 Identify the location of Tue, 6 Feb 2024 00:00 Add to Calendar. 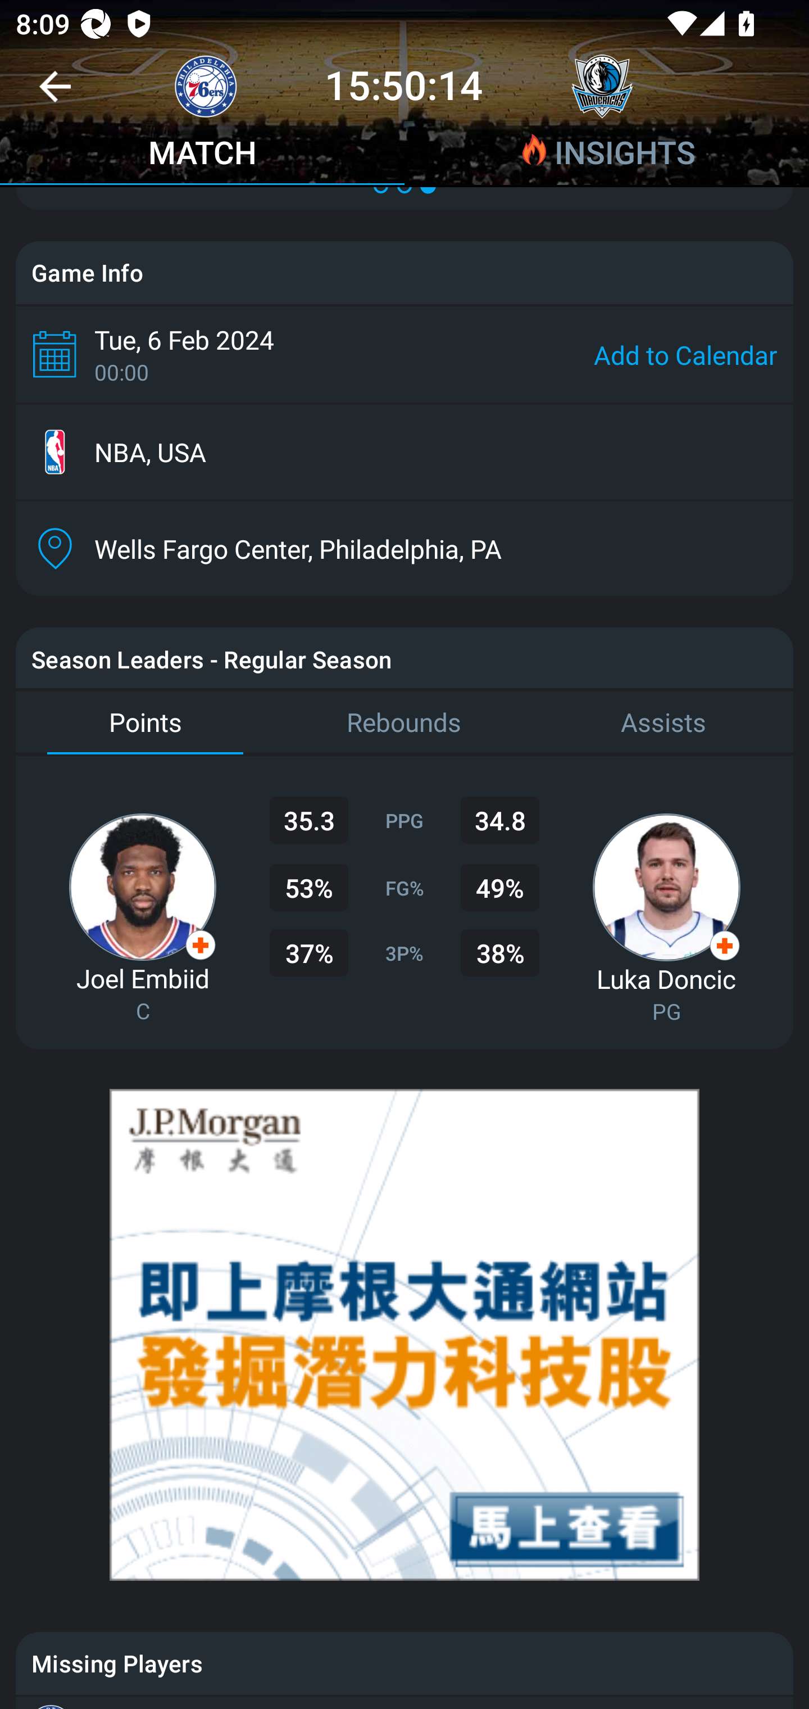
(404, 354).